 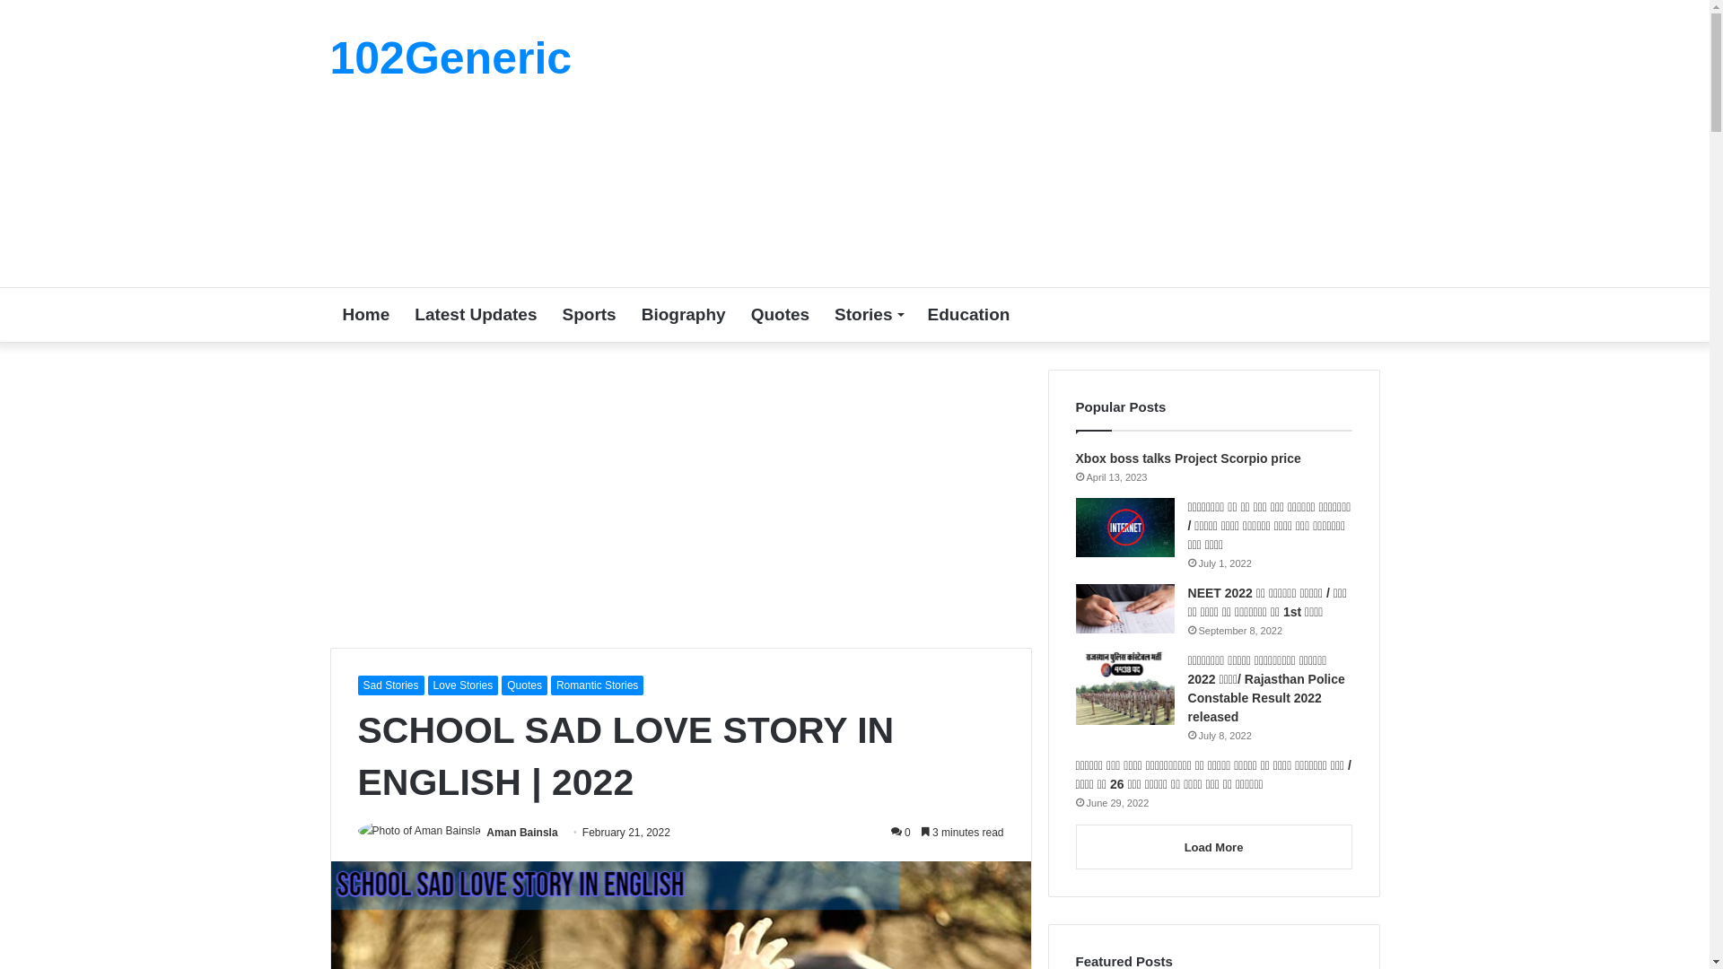 What do you see at coordinates (589, 315) in the screenshot?
I see `Sports` at bounding box center [589, 315].